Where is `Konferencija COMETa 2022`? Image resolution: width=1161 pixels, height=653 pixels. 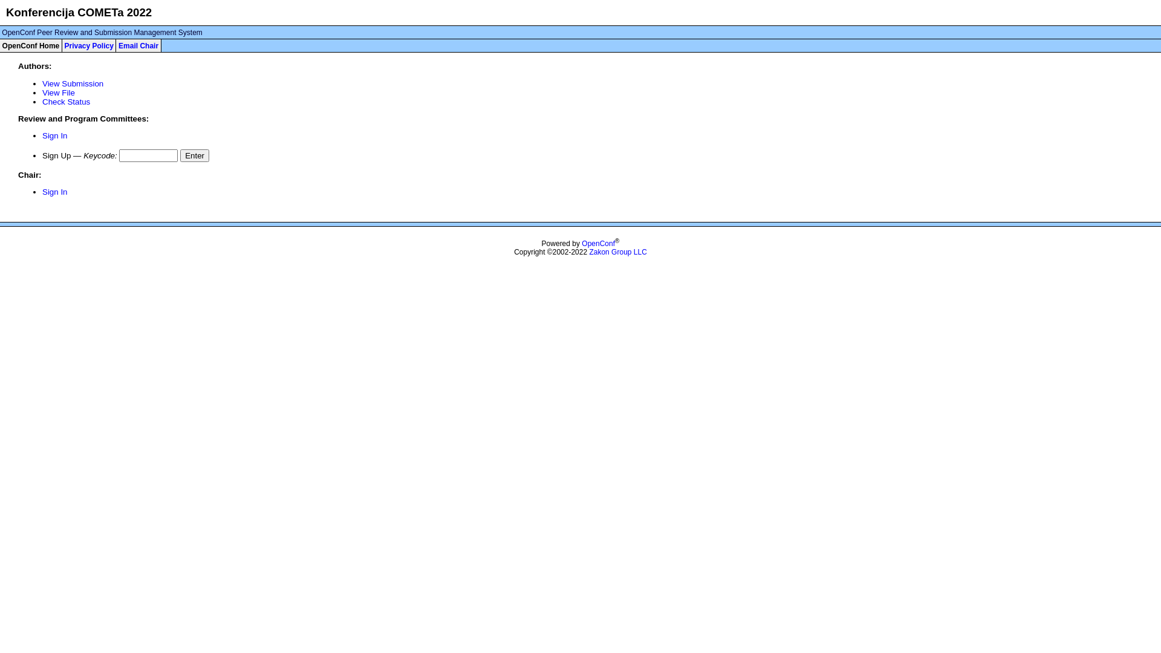
Konferencija COMETa 2022 is located at coordinates (79, 12).